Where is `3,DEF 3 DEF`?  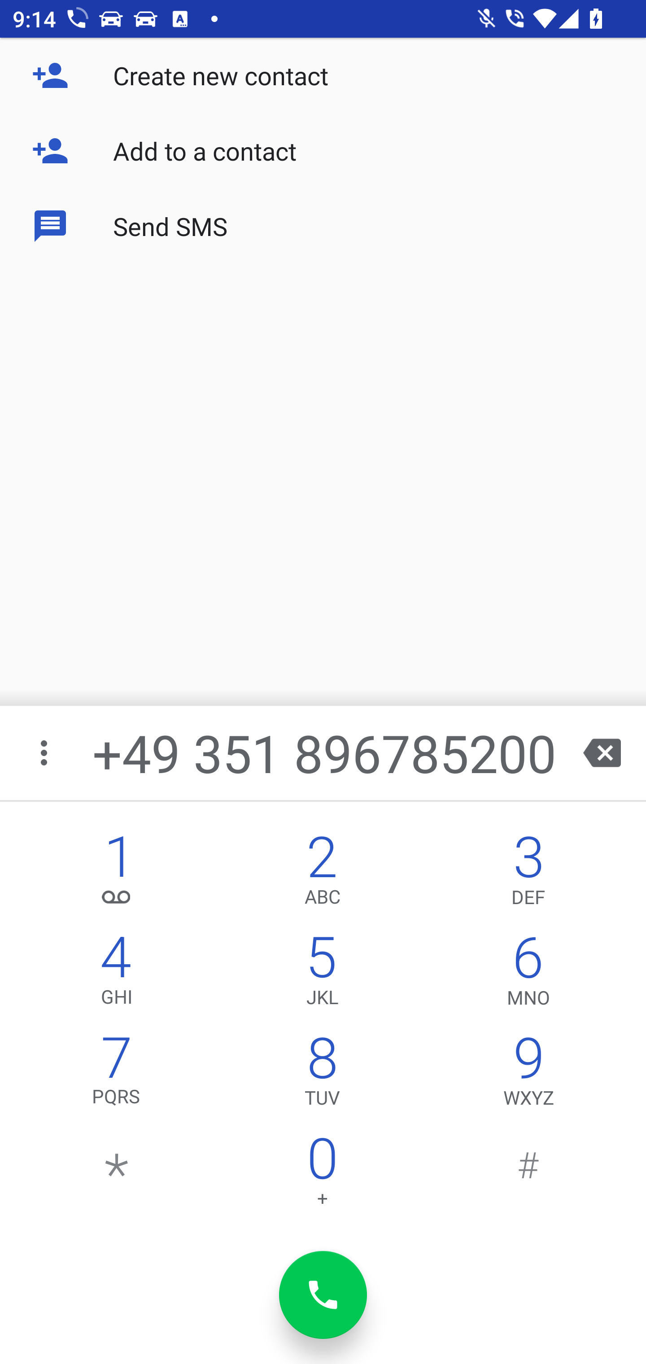 3,DEF 3 DEF is located at coordinates (528, 874).